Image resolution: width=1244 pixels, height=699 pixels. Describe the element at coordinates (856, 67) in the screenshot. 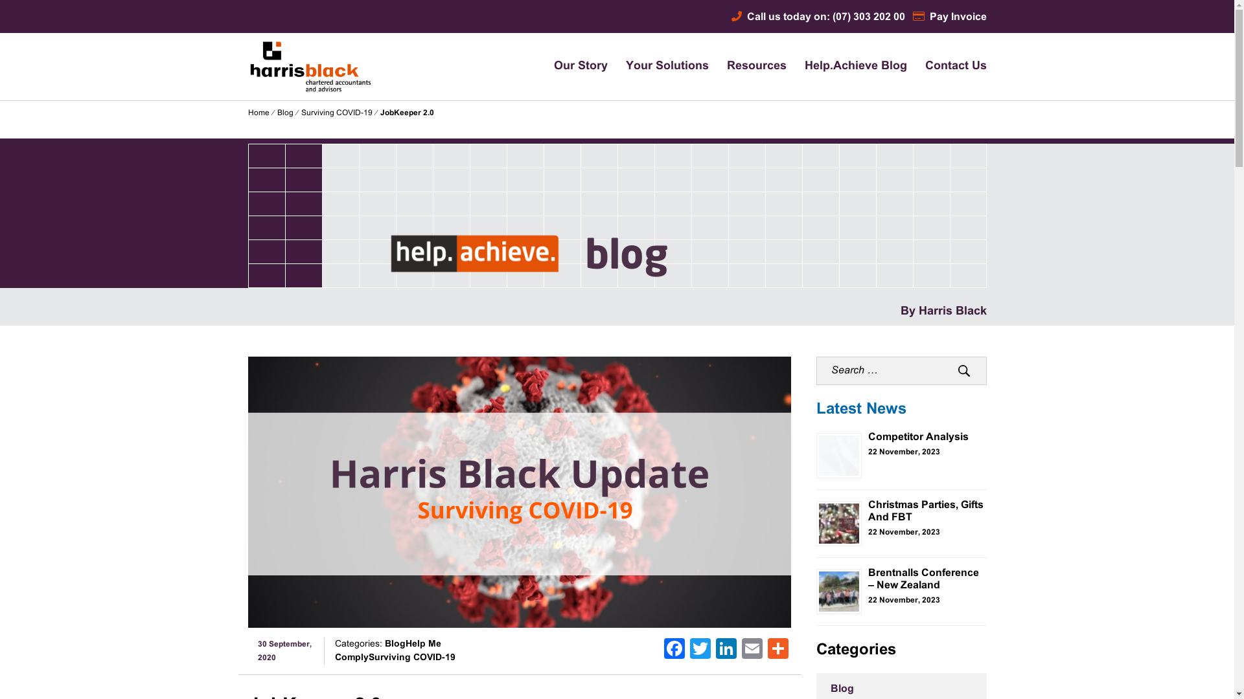

I see `Help.Achieve Blog` at that location.